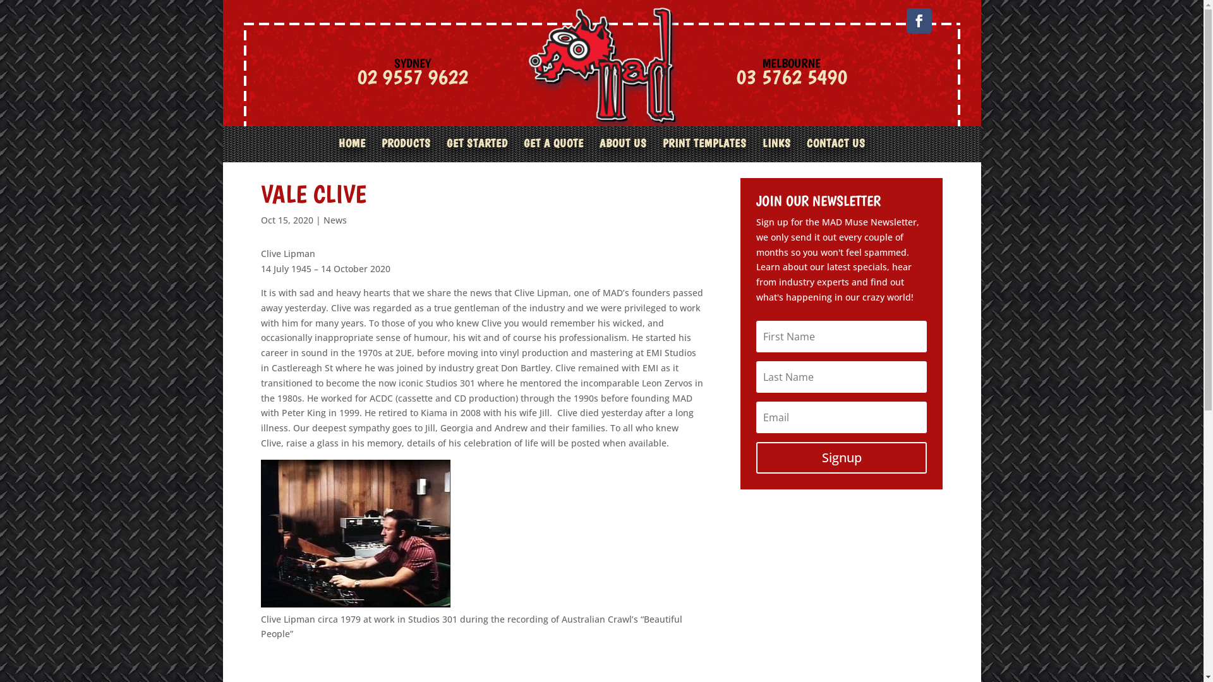  I want to click on ABOUT US, so click(623, 150).